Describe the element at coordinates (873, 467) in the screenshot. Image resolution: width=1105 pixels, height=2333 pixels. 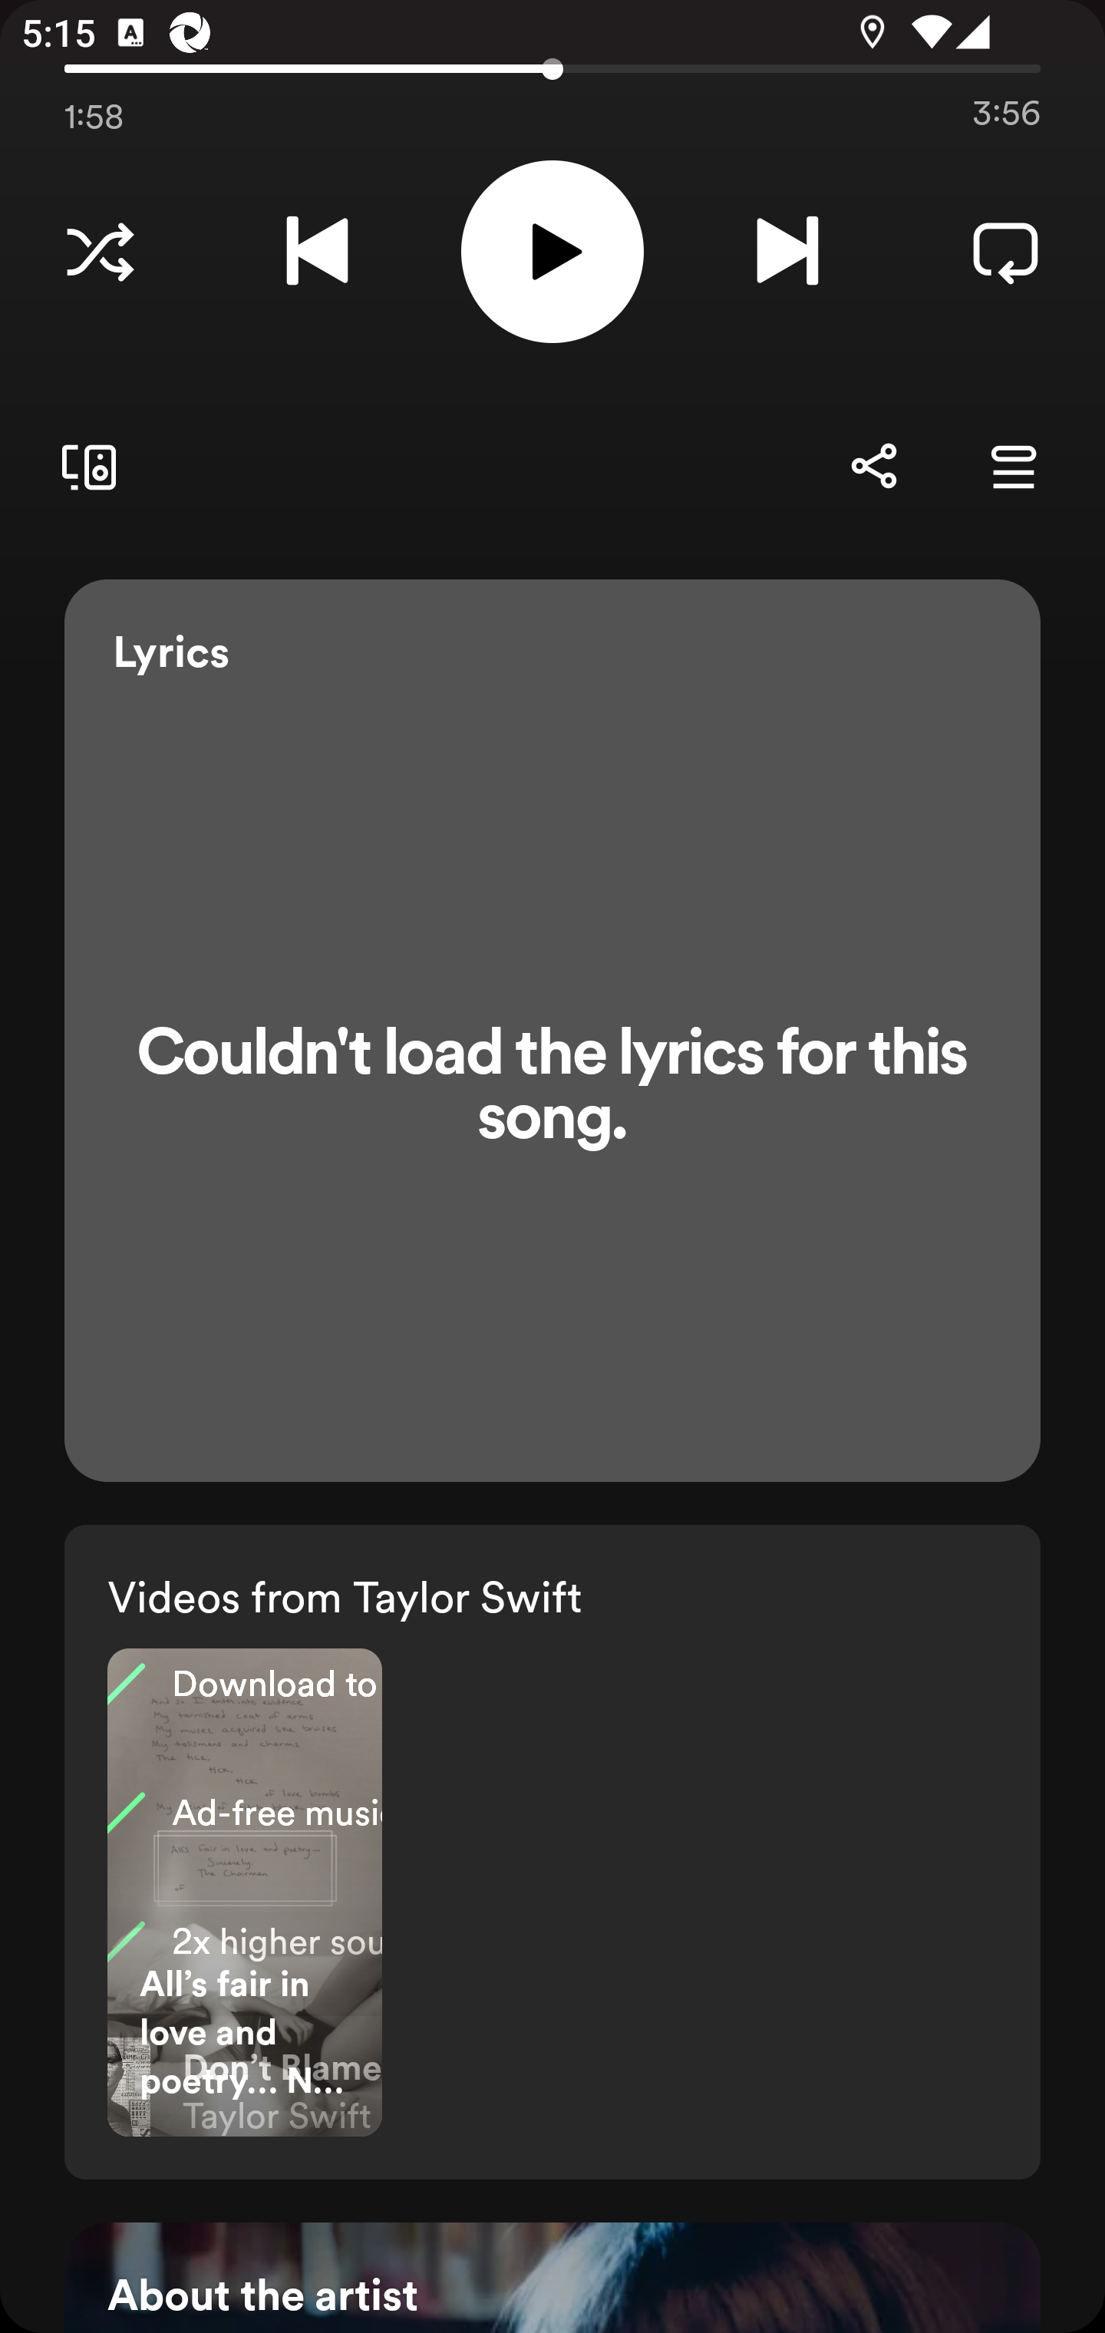
I see `Share` at that location.